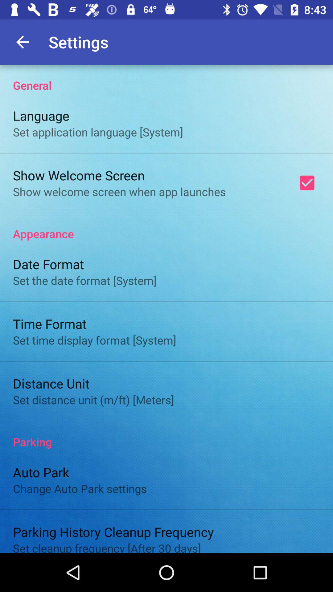 Image resolution: width=333 pixels, height=592 pixels. What do you see at coordinates (98, 132) in the screenshot?
I see `click icon above show welcome screen icon` at bounding box center [98, 132].